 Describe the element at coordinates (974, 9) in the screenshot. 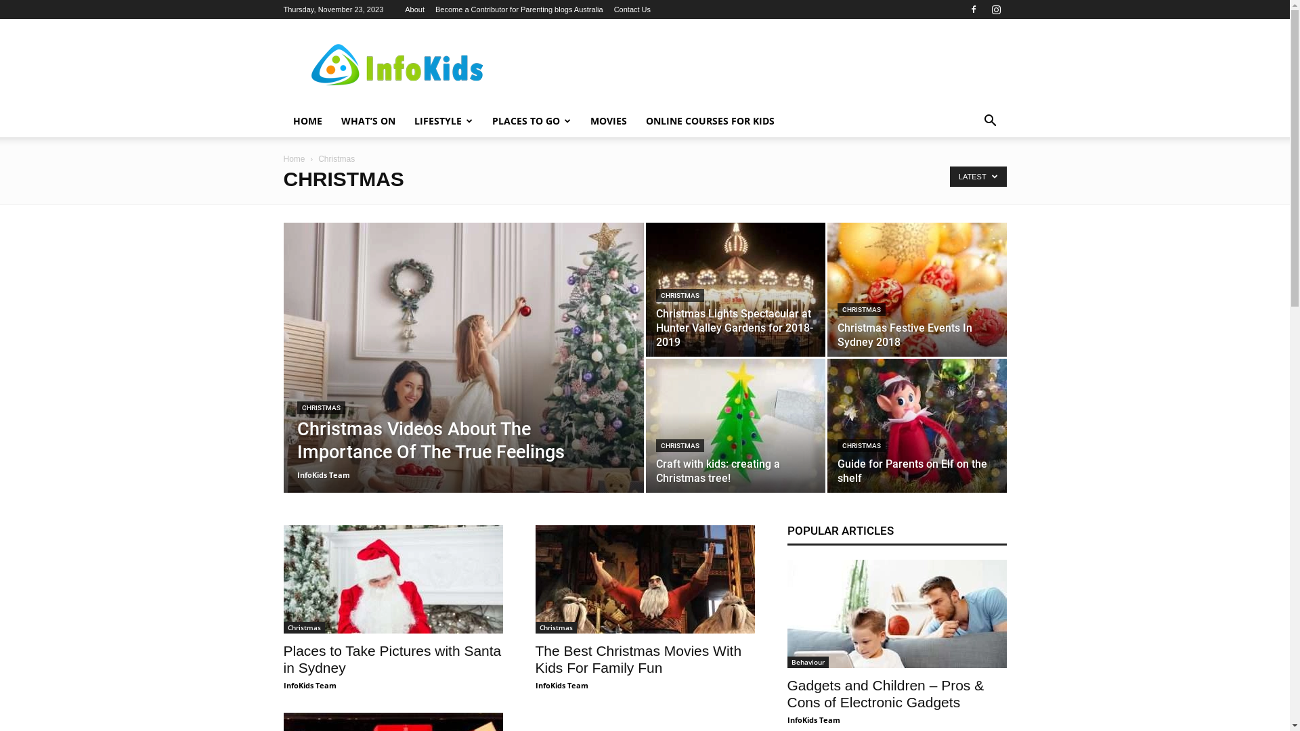

I see `Facebook` at that location.